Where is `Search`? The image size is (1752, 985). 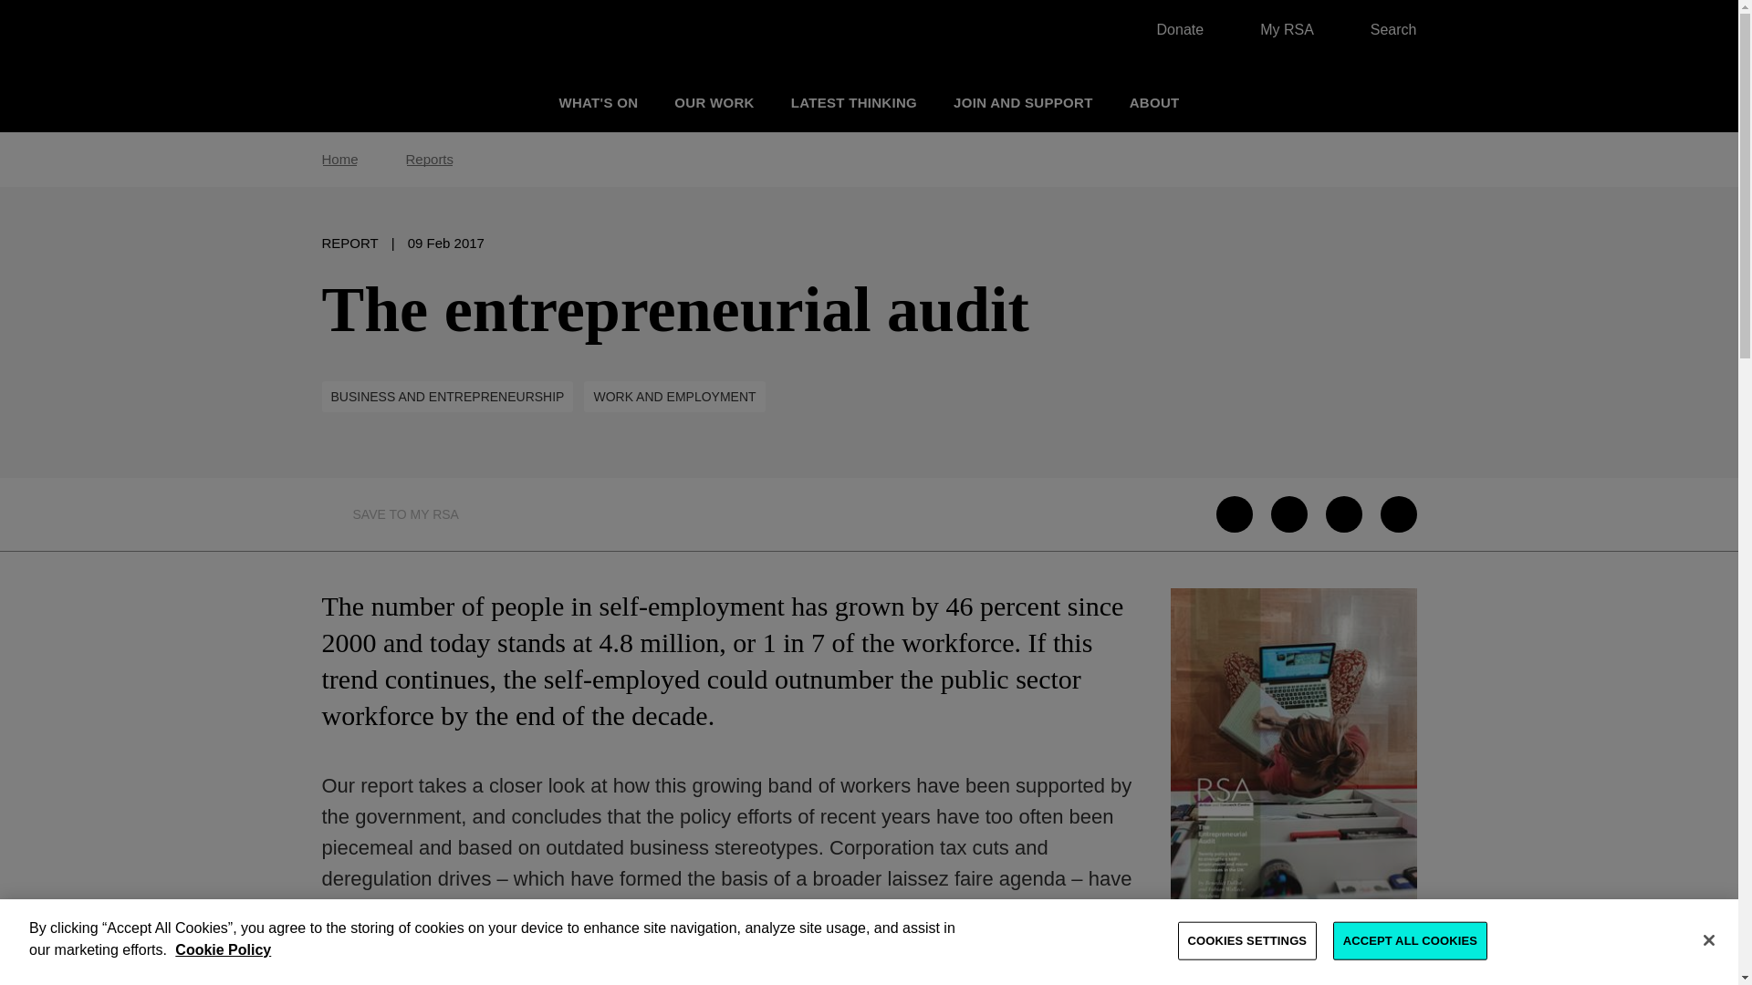
Search is located at coordinates (1383, 29).